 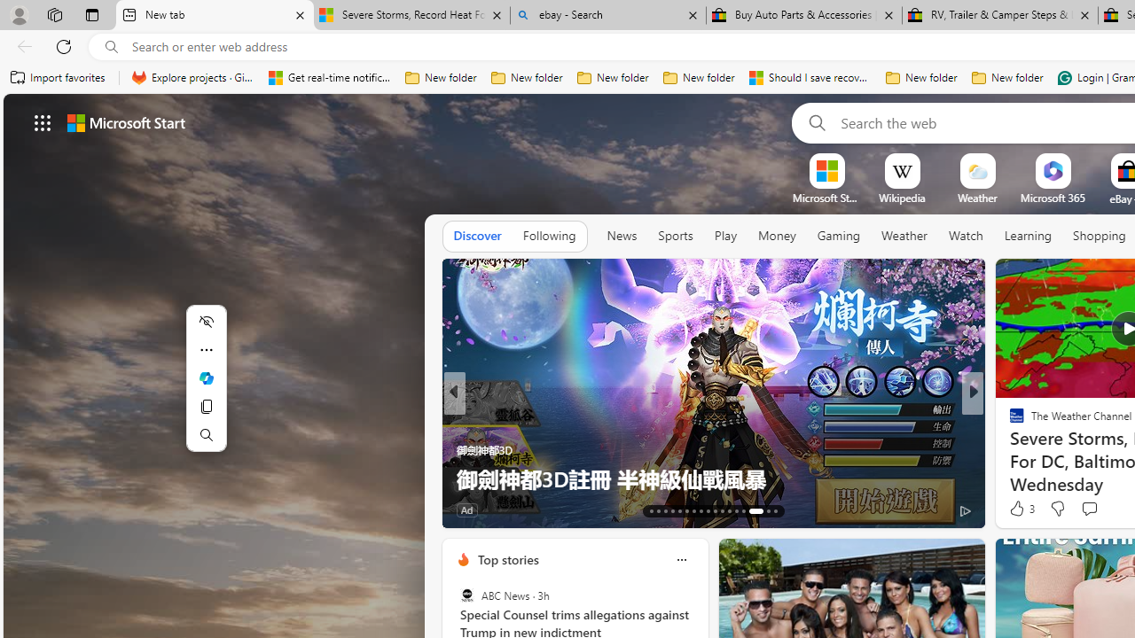 What do you see at coordinates (904, 236) in the screenshot?
I see `Weather` at bounding box center [904, 236].